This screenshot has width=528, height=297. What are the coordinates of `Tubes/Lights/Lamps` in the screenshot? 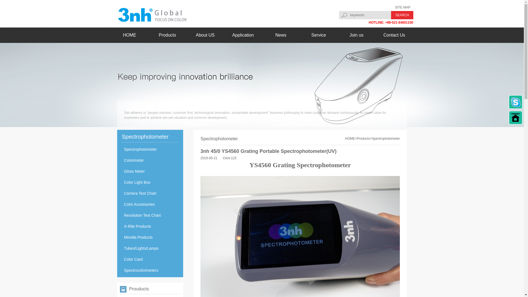 It's located at (150, 248).